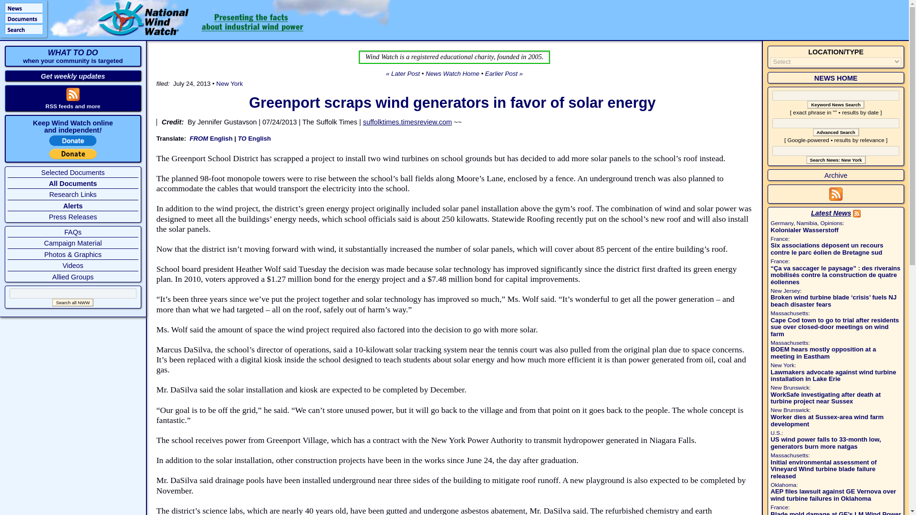 The image size is (916, 515). What do you see at coordinates (832, 223) in the screenshot?
I see `Opinions` at bounding box center [832, 223].